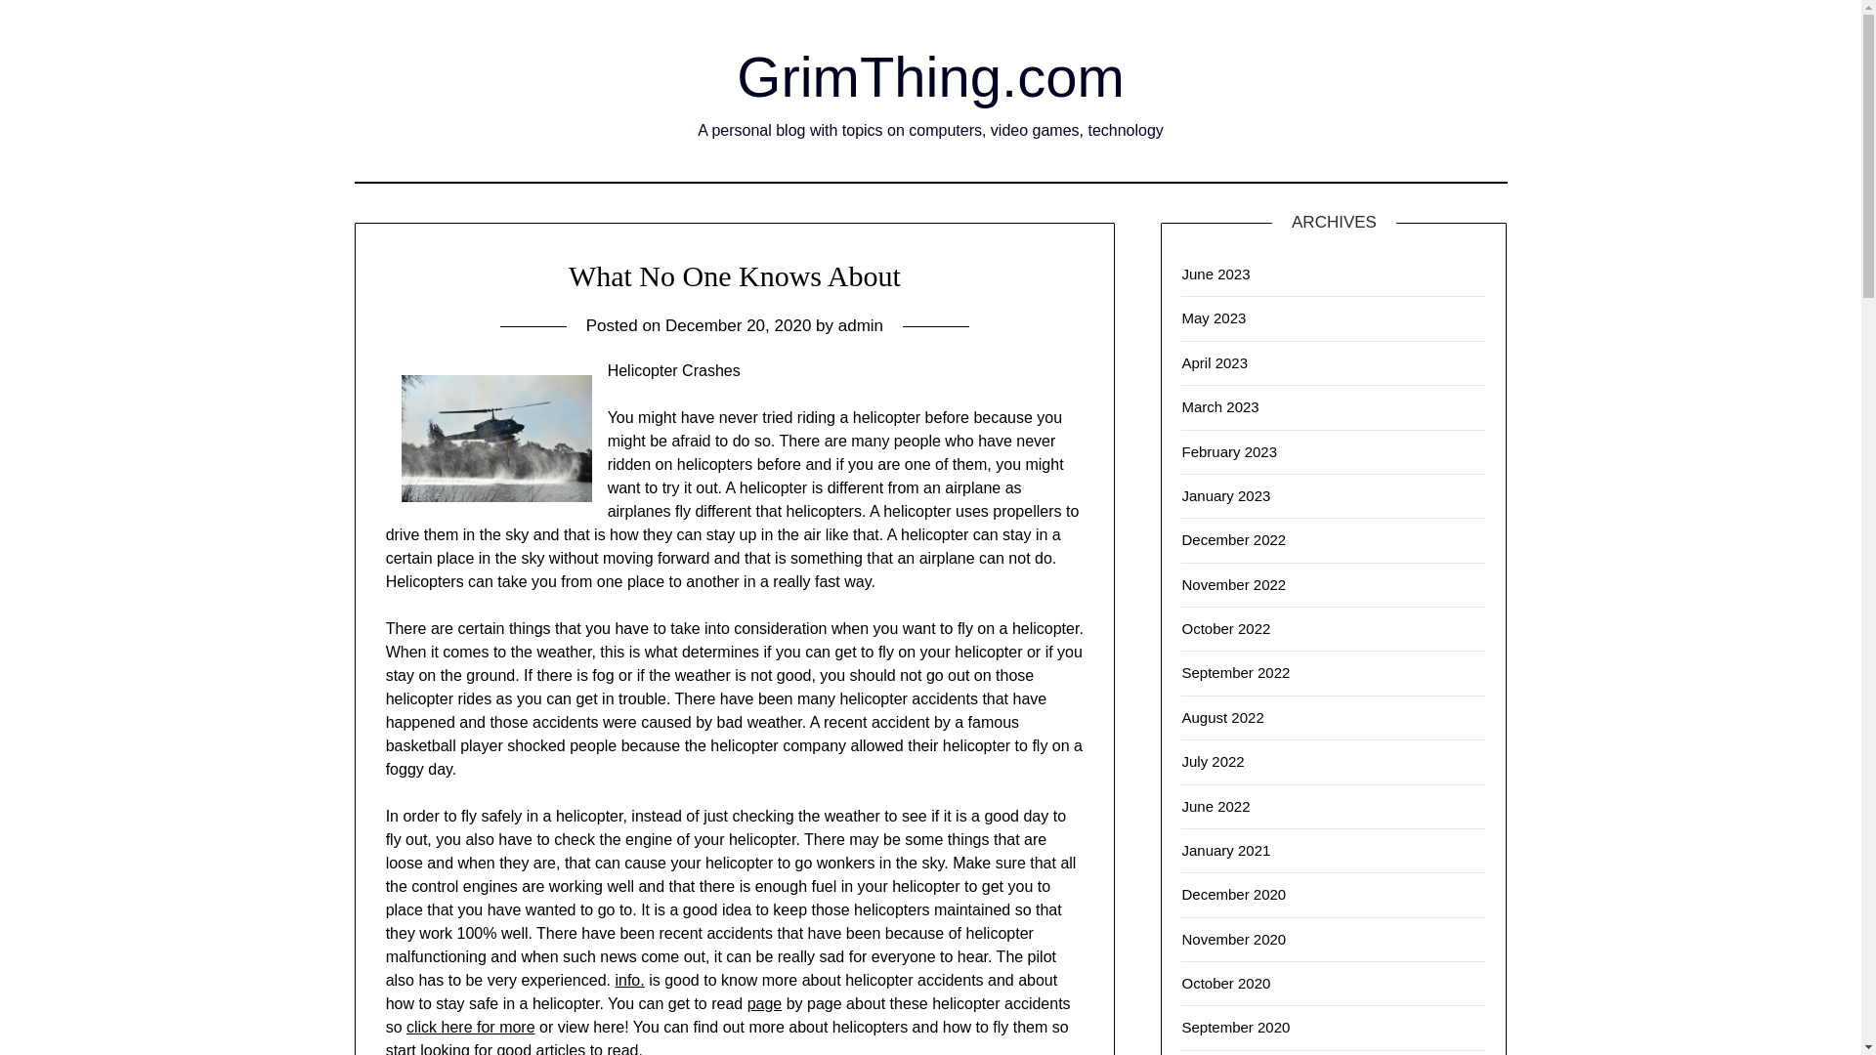  Describe the element at coordinates (738, 326) in the screenshot. I see `December 20, 2020` at that location.